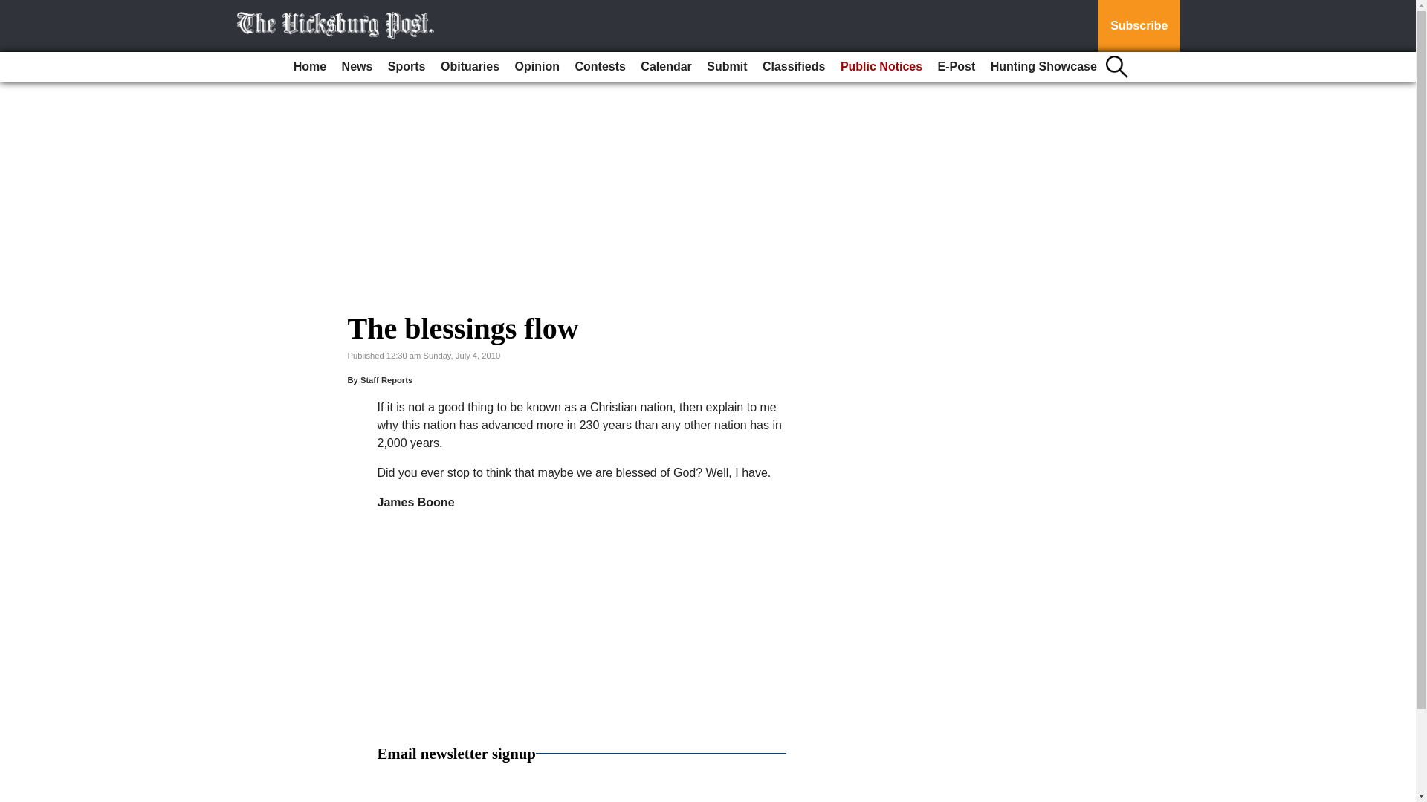 This screenshot has width=1427, height=802. Describe the element at coordinates (386, 380) in the screenshot. I see `Staff Reports` at that location.